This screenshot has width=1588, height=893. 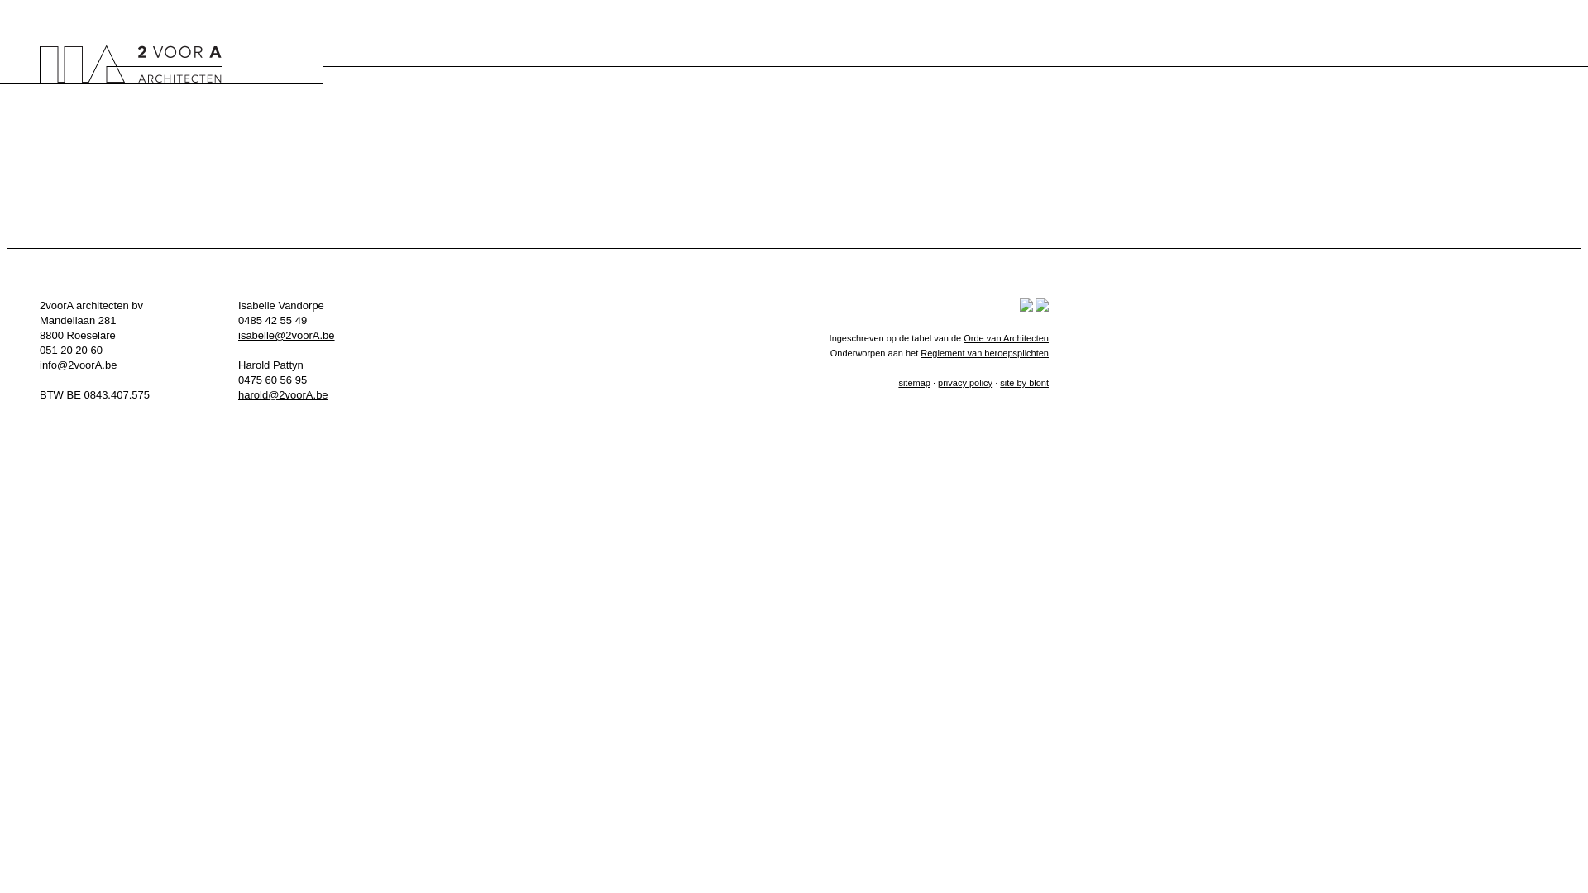 What do you see at coordinates (965, 383) in the screenshot?
I see `privacy policy` at bounding box center [965, 383].